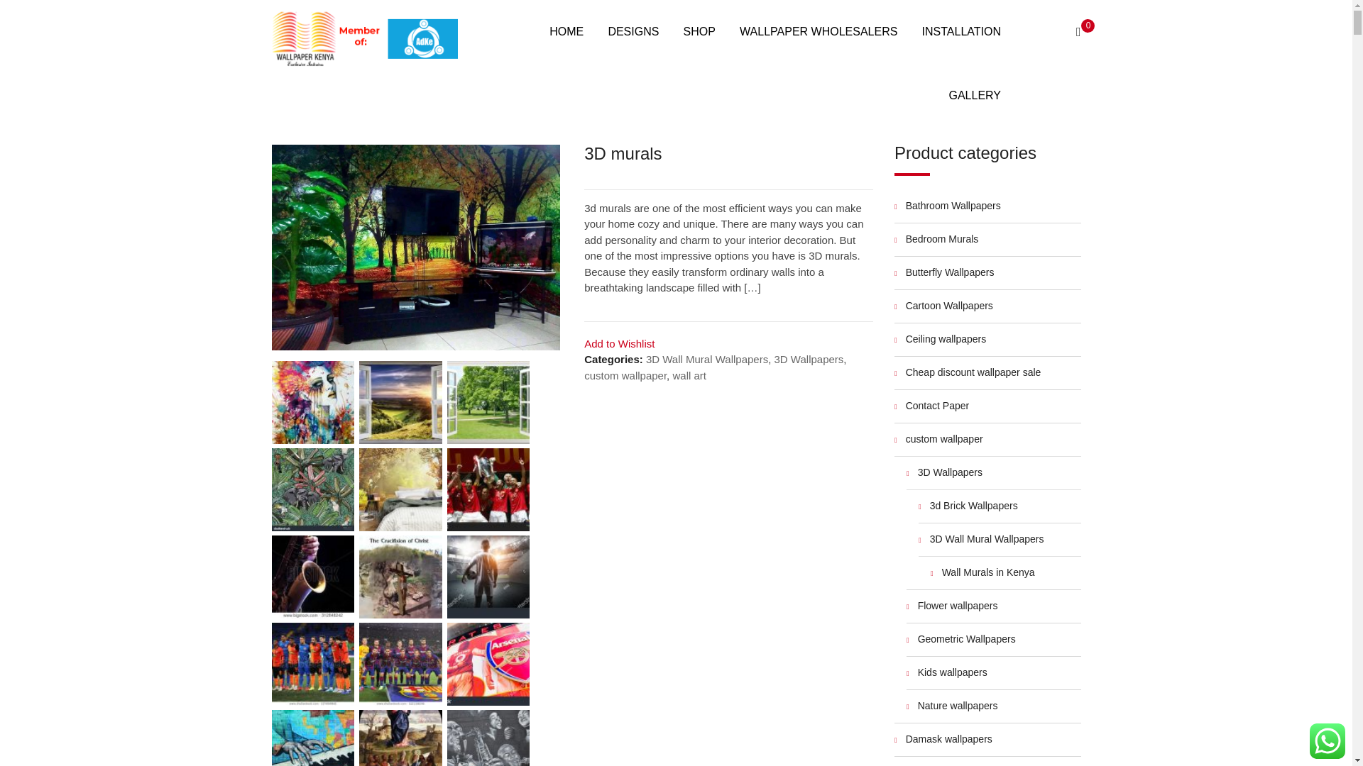  What do you see at coordinates (312, 576) in the screenshot?
I see `Bigstock Jazz 312848242` at bounding box center [312, 576].